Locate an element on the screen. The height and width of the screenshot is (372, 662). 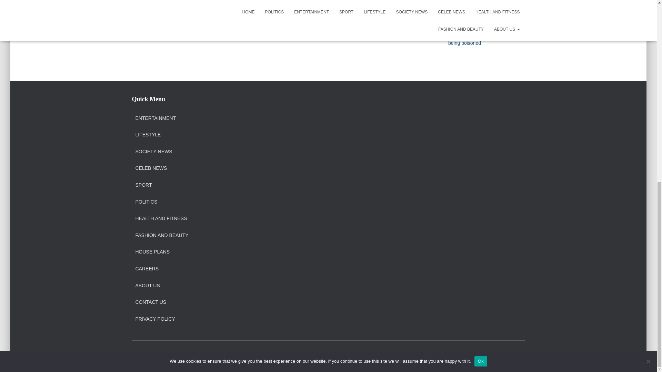
CAREERS is located at coordinates (147, 269).